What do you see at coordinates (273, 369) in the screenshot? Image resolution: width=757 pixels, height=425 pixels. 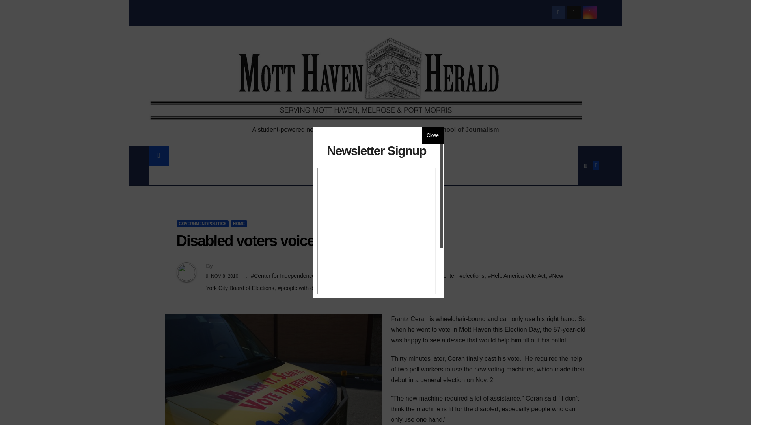 I see `truck4` at bounding box center [273, 369].